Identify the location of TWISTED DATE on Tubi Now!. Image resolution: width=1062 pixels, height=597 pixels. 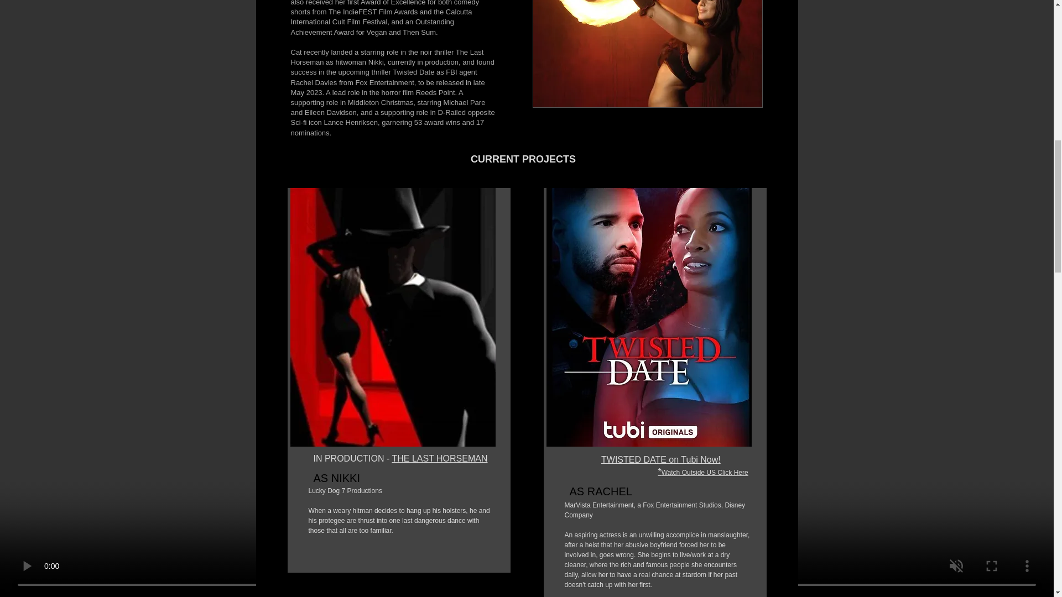
(660, 459).